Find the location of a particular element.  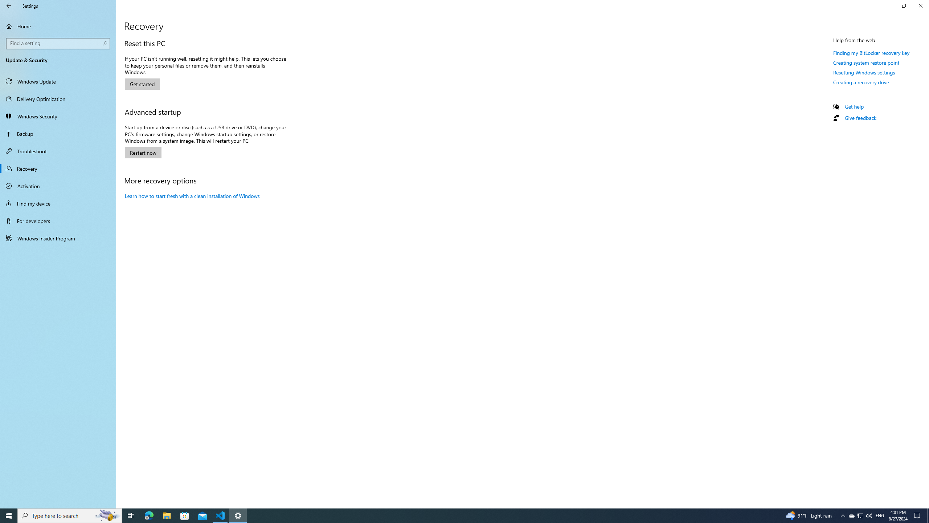

Give feedback is located at coordinates (860, 118).